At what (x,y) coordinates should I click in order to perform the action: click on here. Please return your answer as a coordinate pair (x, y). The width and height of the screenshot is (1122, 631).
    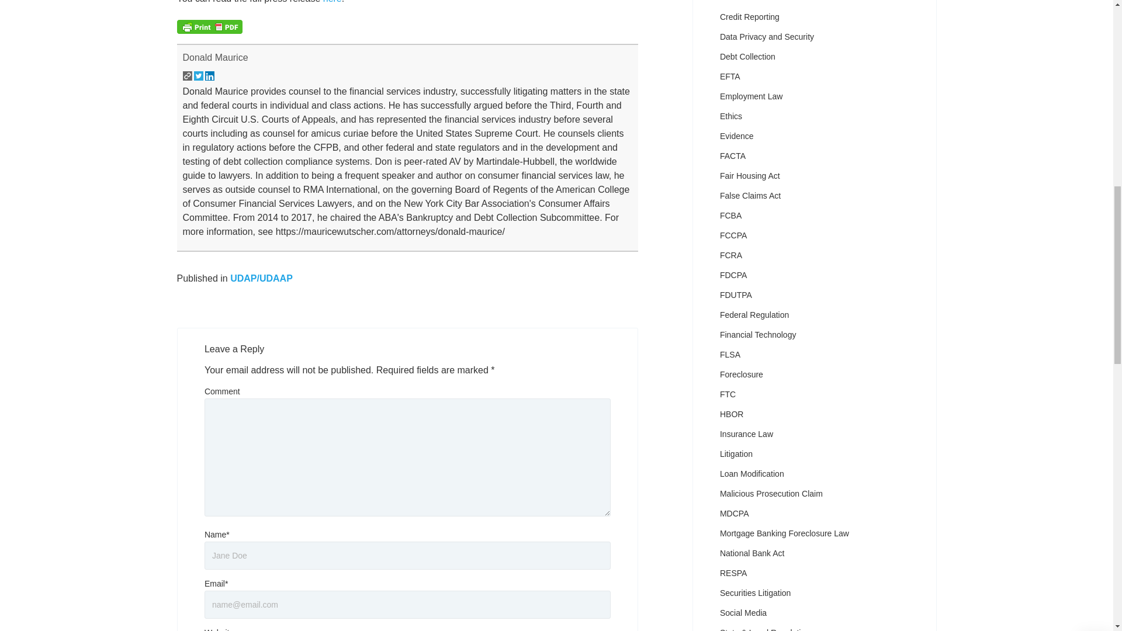
    Looking at the image, I should click on (332, 2).